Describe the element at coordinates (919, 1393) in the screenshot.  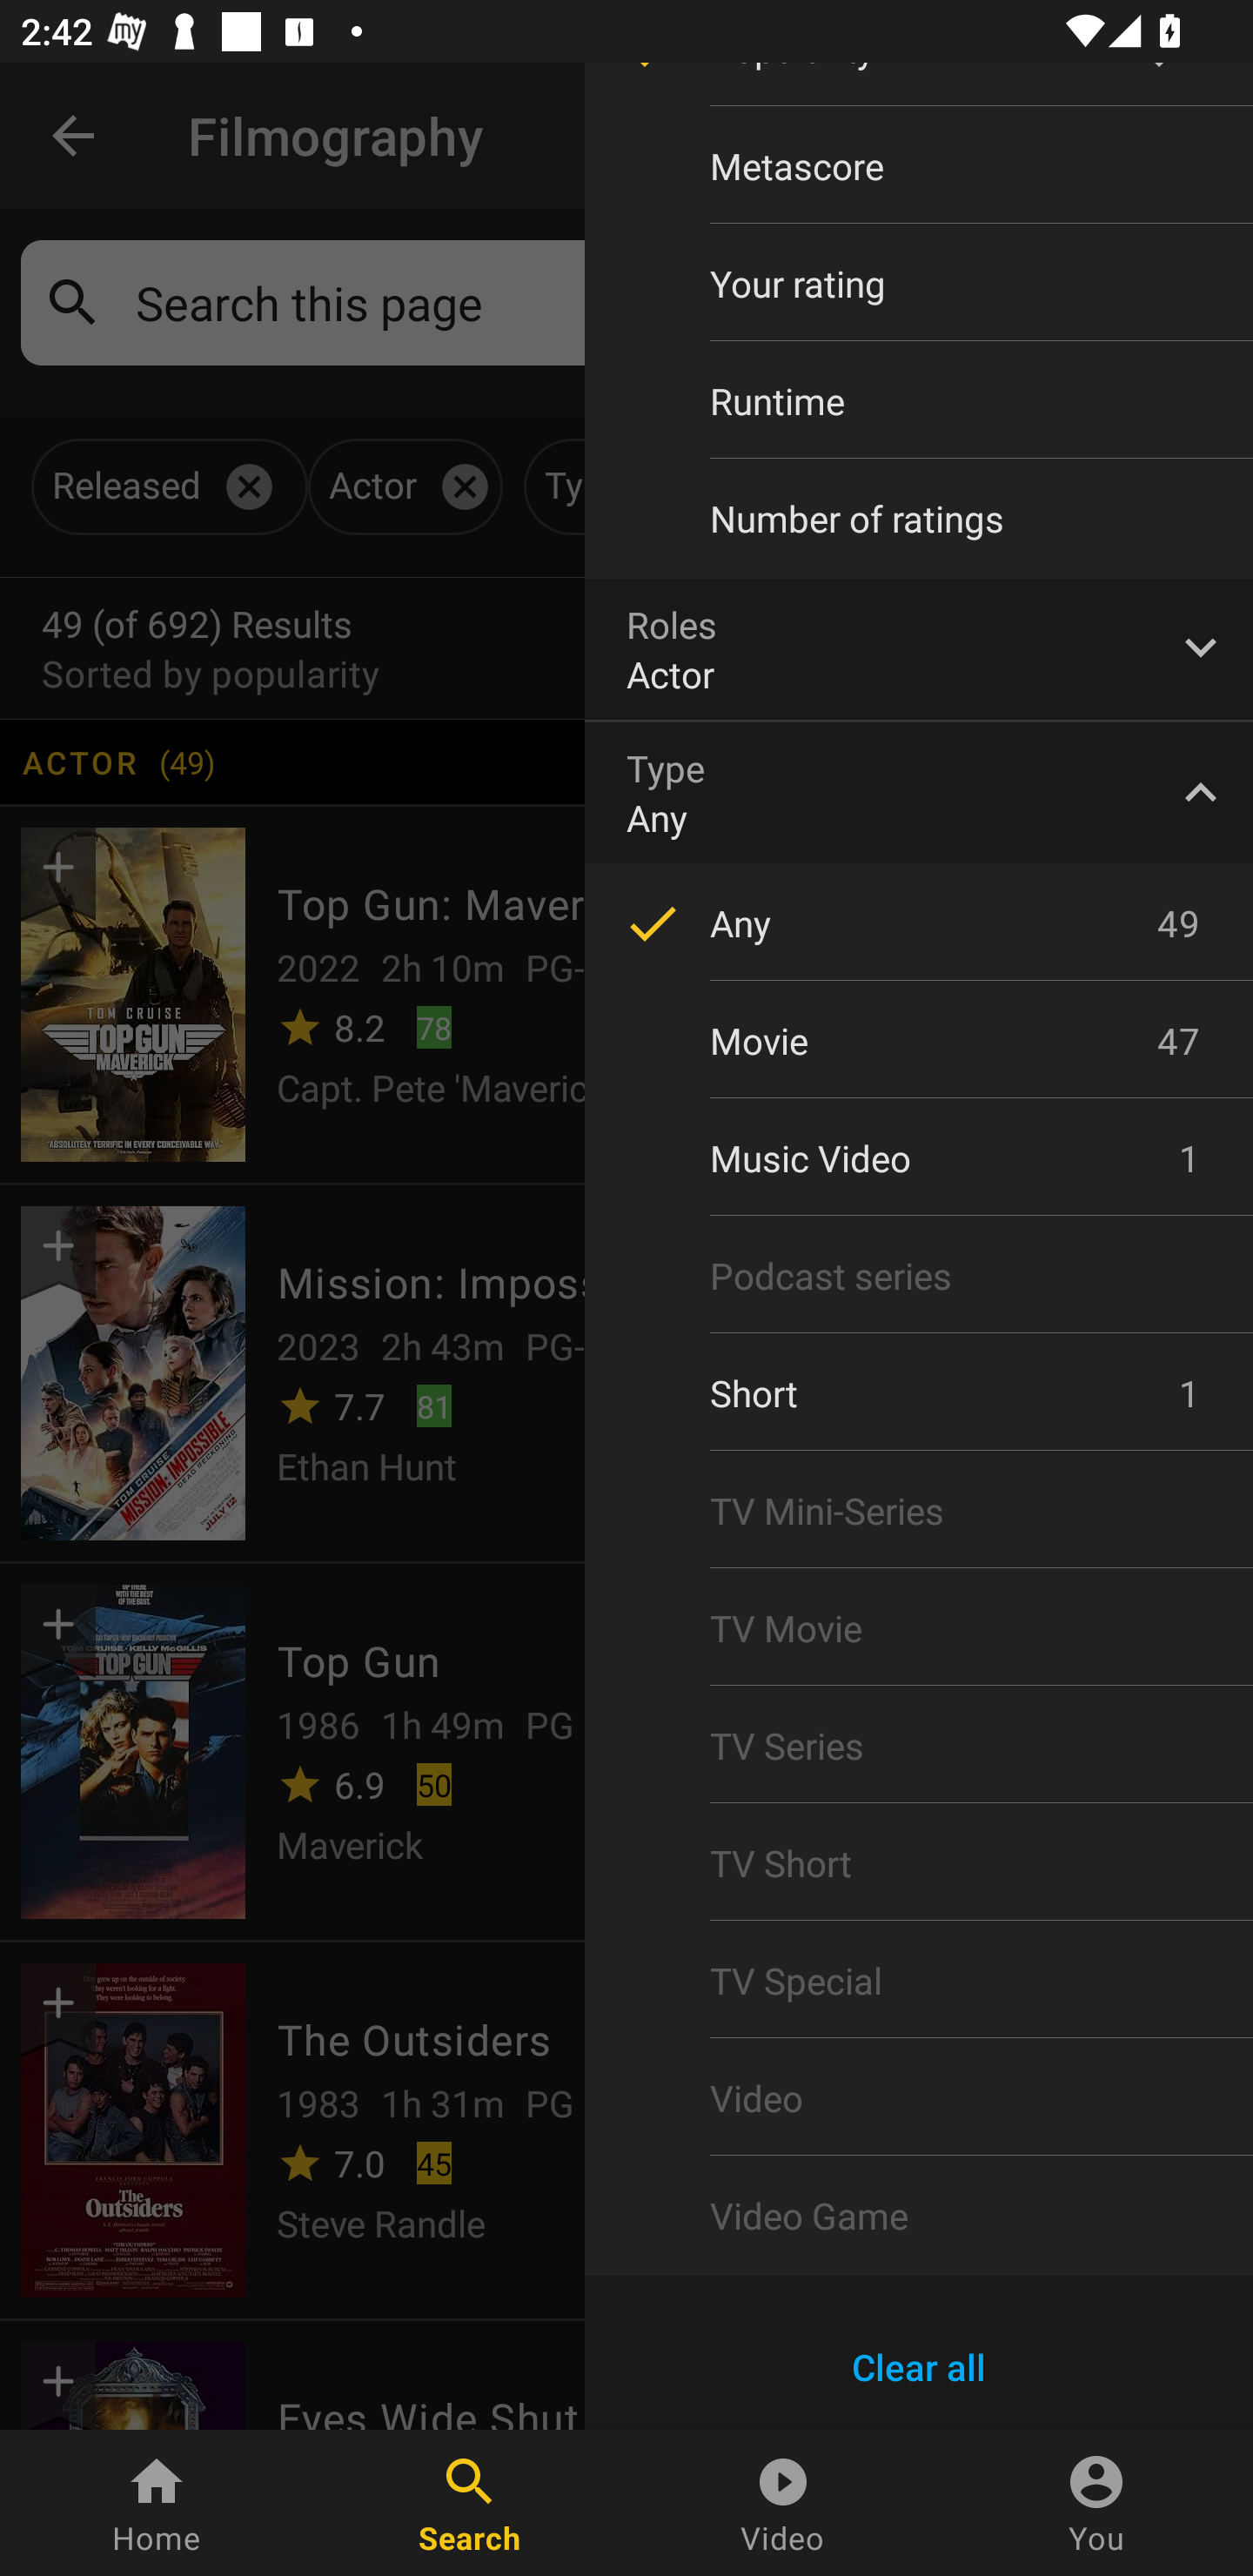
I see `Short 1` at that location.